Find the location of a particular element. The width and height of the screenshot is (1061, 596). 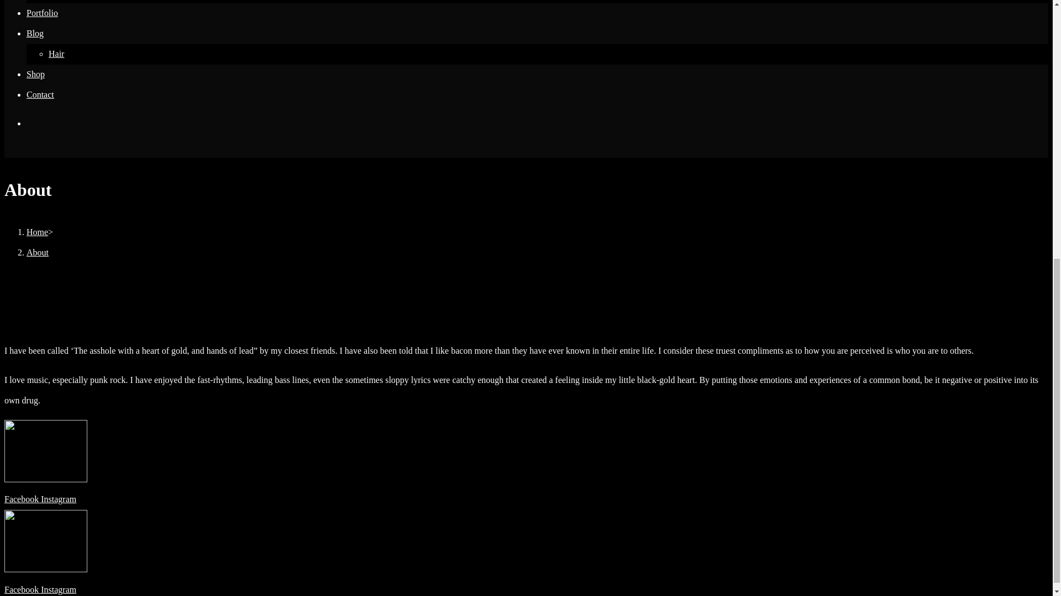

Shop is located at coordinates (35, 74).